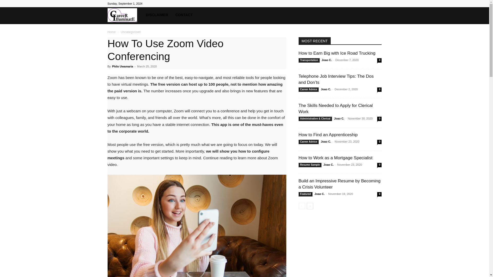 Image resolution: width=493 pixels, height=277 pixels. What do you see at coordinates (309, 60) in the screenshot?
I see `Transportation` at bounding box center [309, 60].